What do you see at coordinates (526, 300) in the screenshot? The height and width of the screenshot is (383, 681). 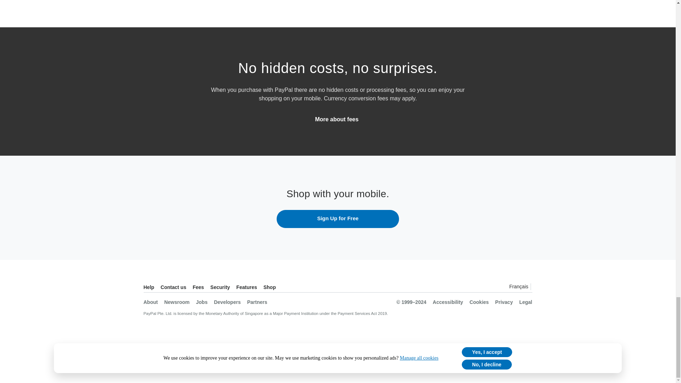 I see `Legal` at bounding box center [526, 300].